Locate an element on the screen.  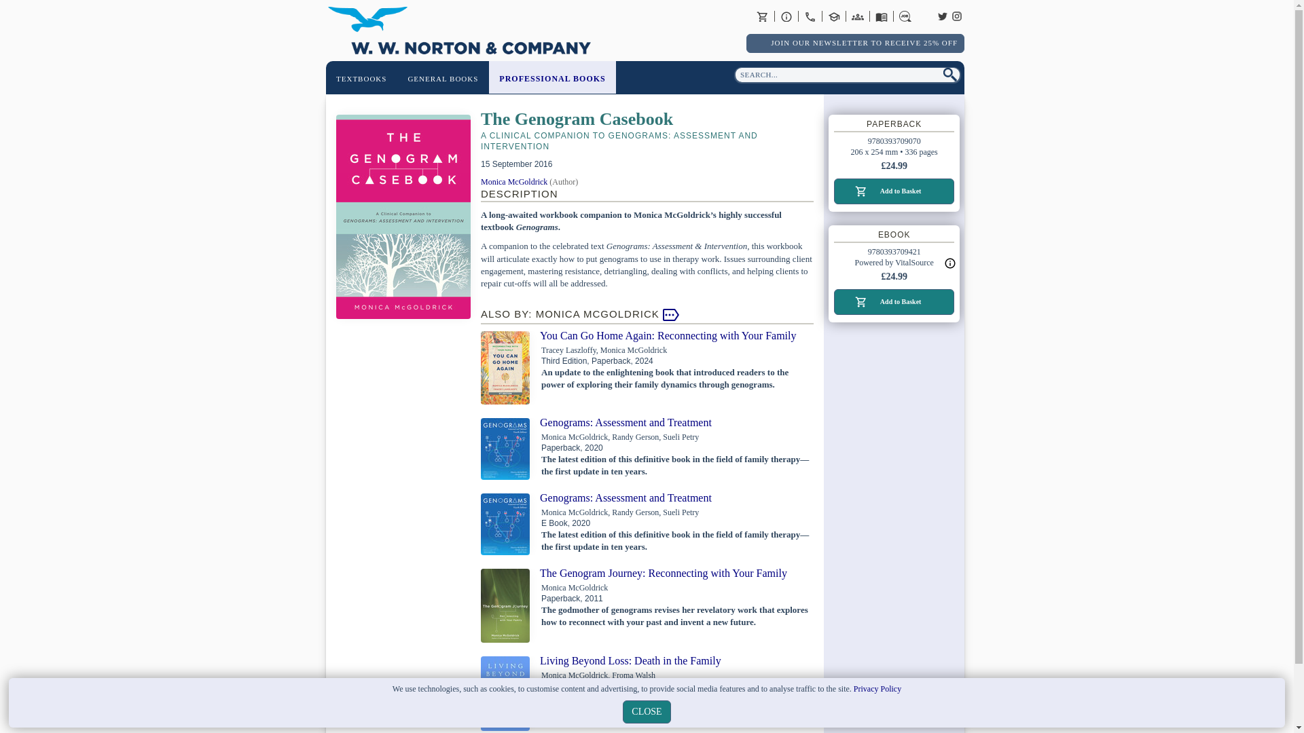
CAREERS is located at coordinates (905, 16).